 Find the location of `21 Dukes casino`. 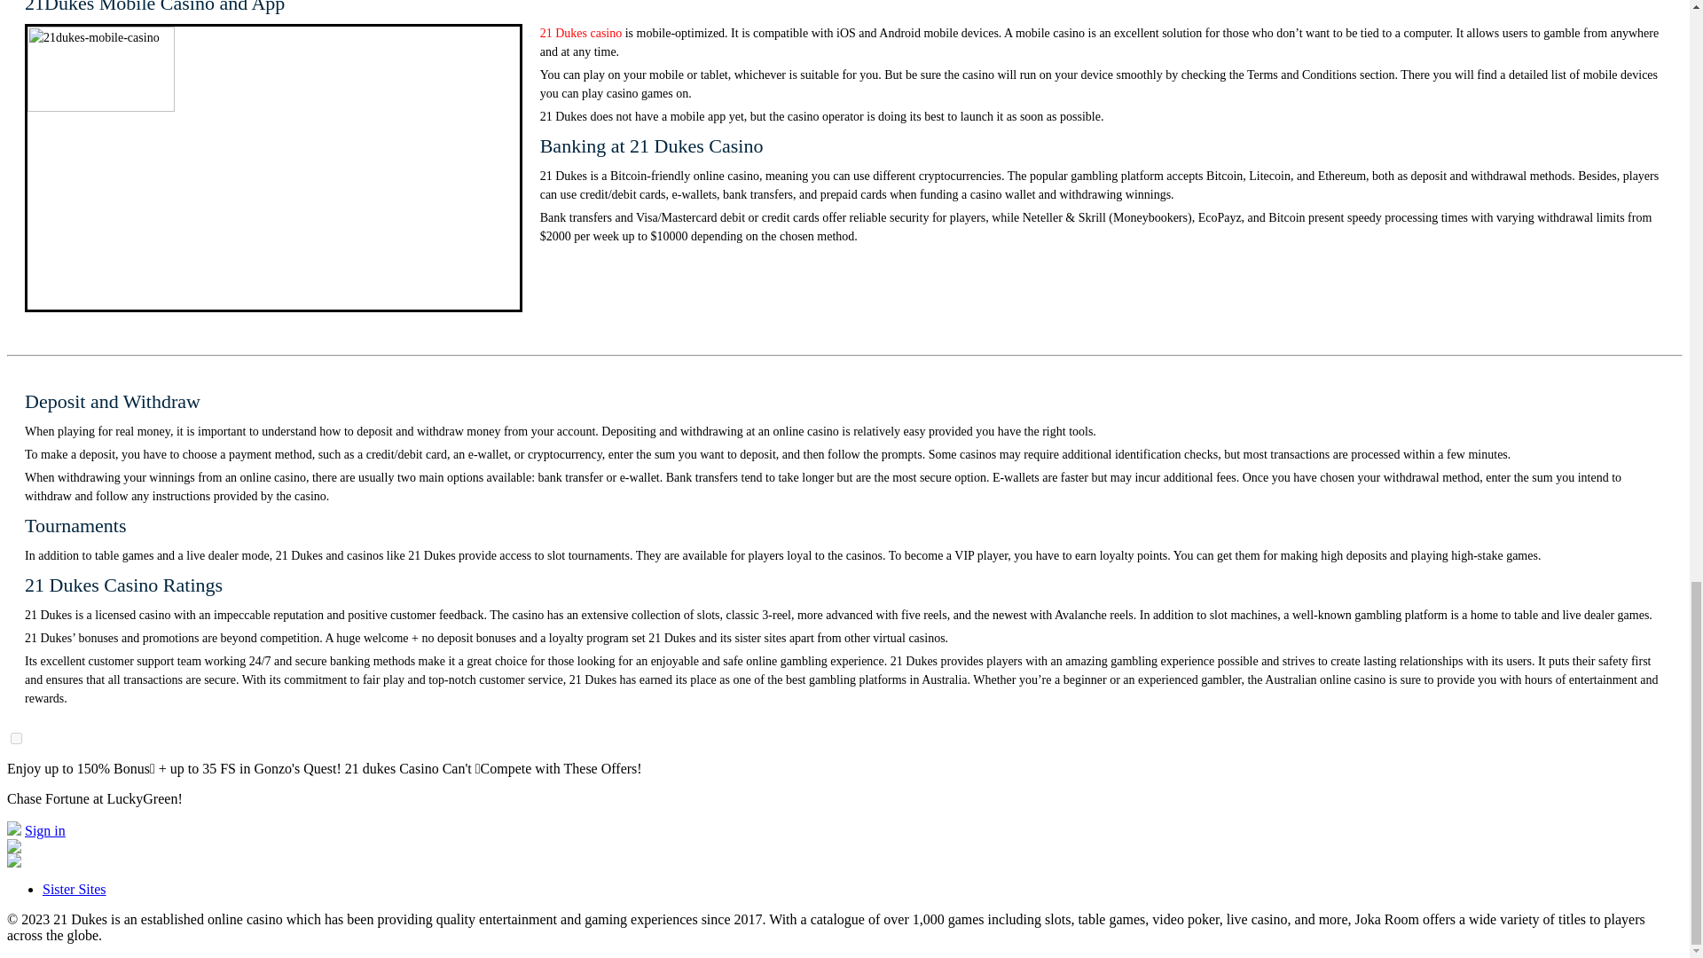

21 Dukes casino is located at coordinates (581, 34).